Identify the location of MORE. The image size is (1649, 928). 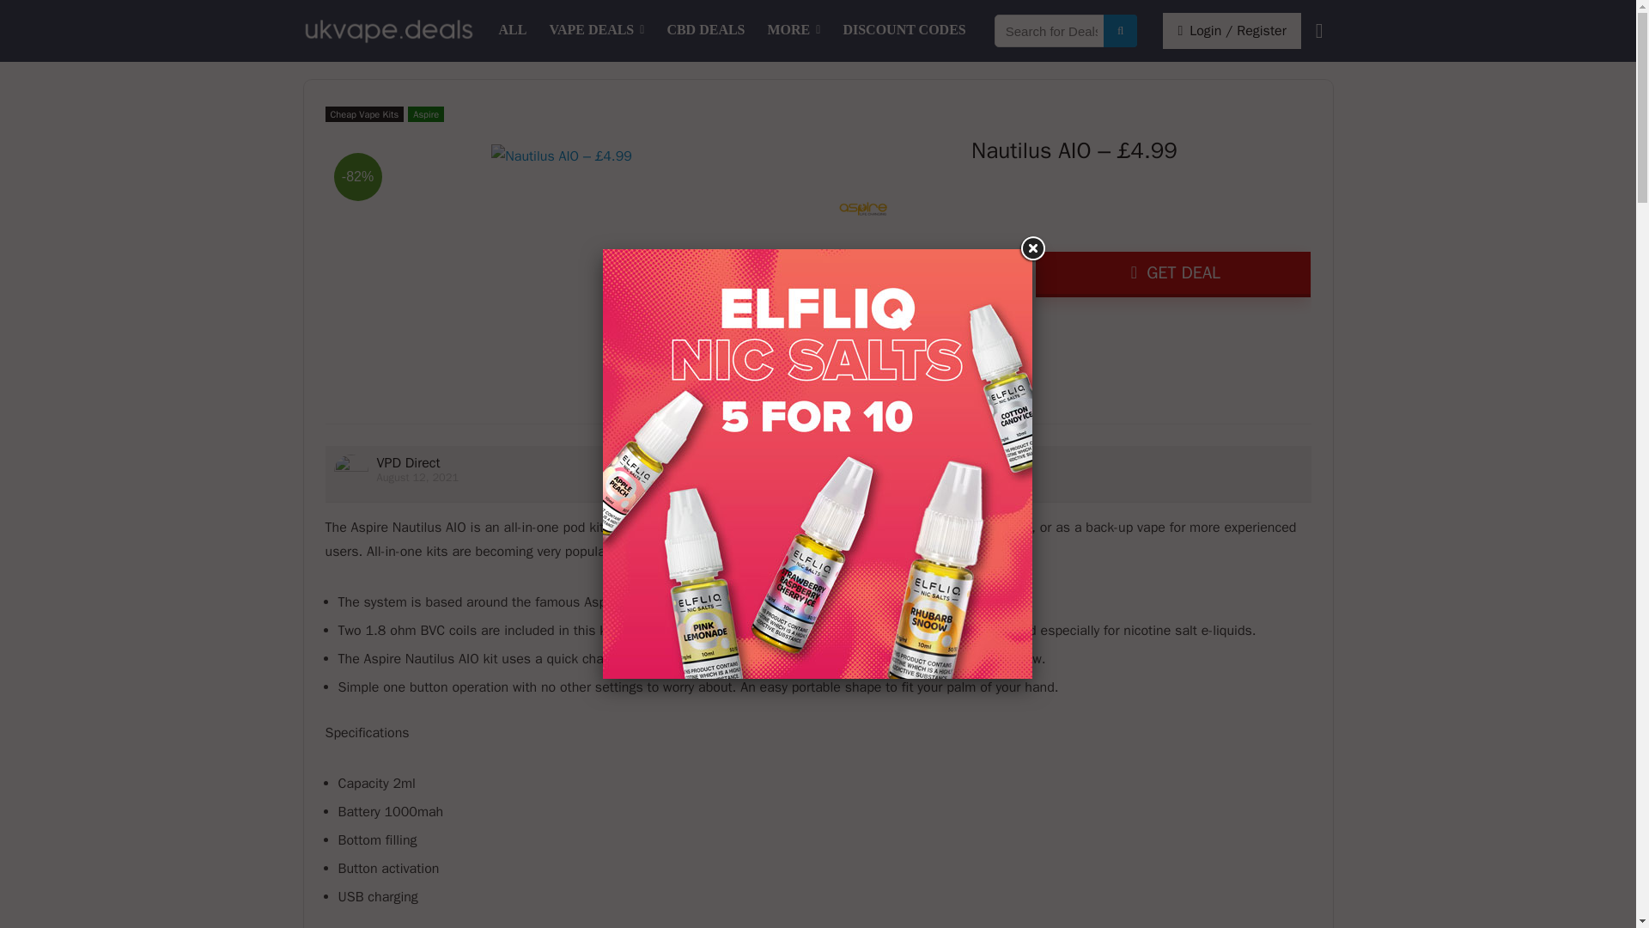
(794, 31).